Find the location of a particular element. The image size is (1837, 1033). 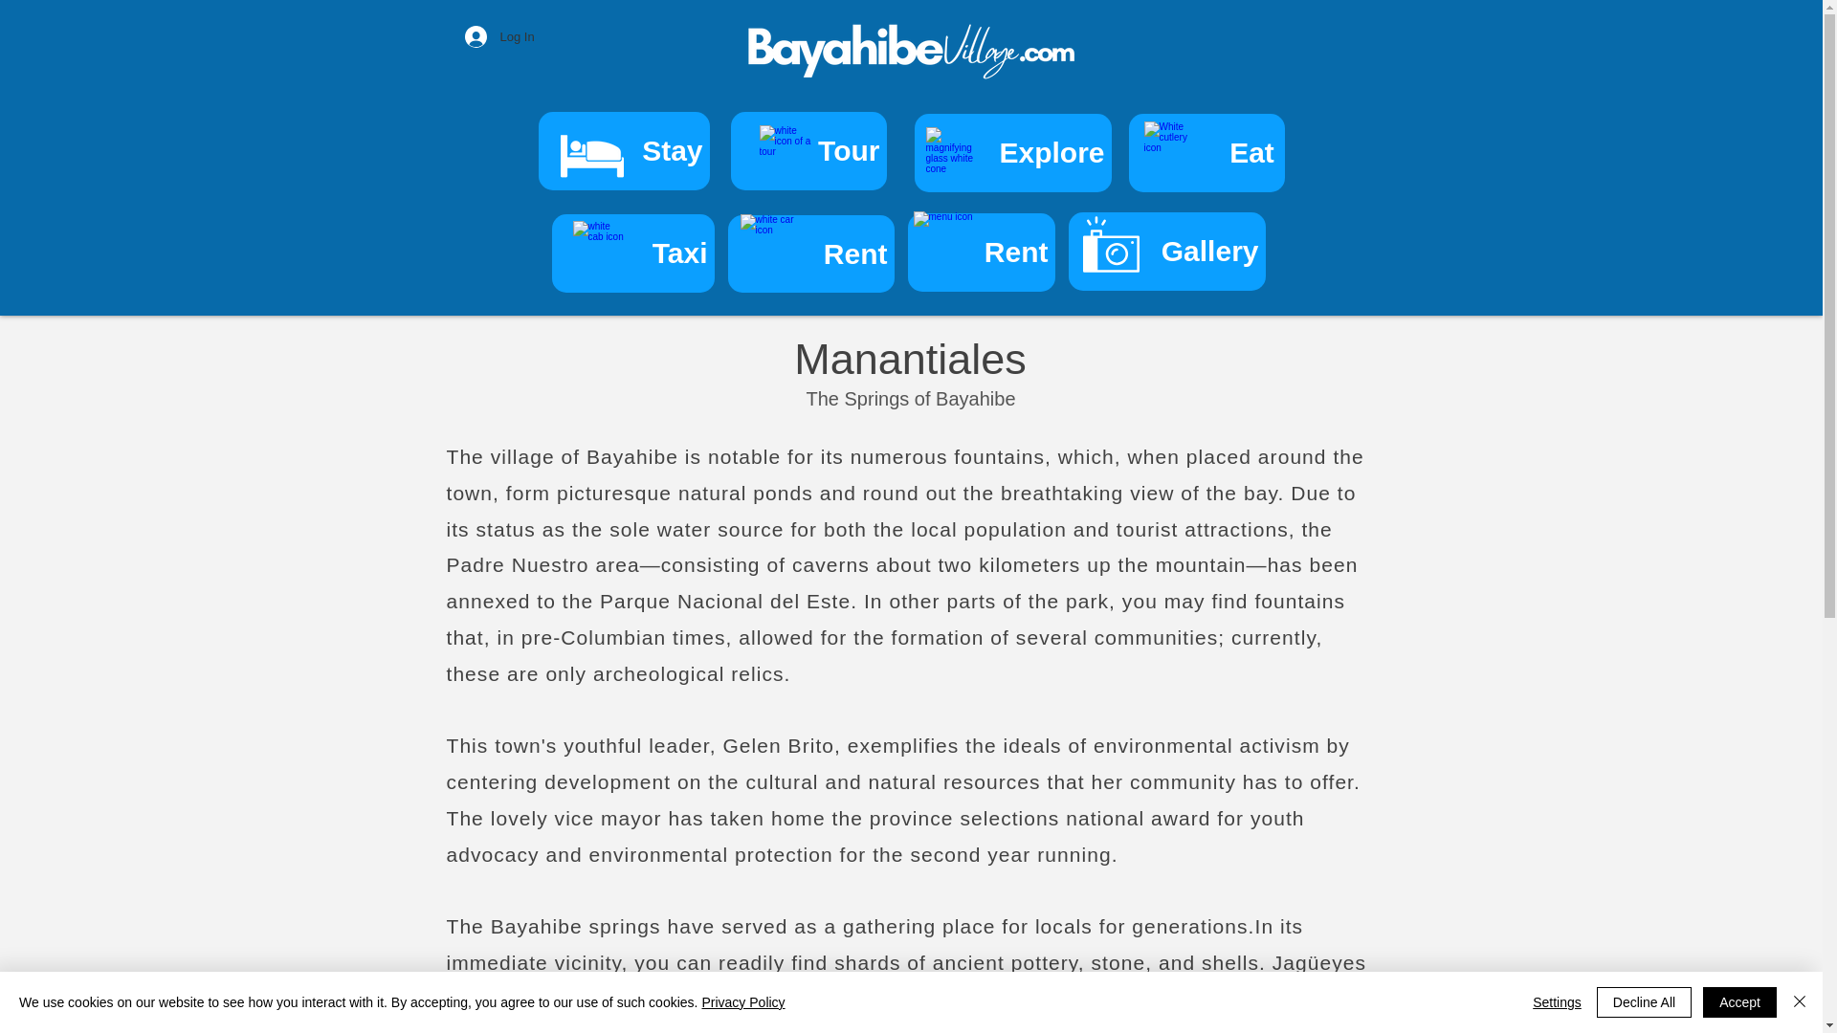

Explore is located at coordinates (1012, 152).